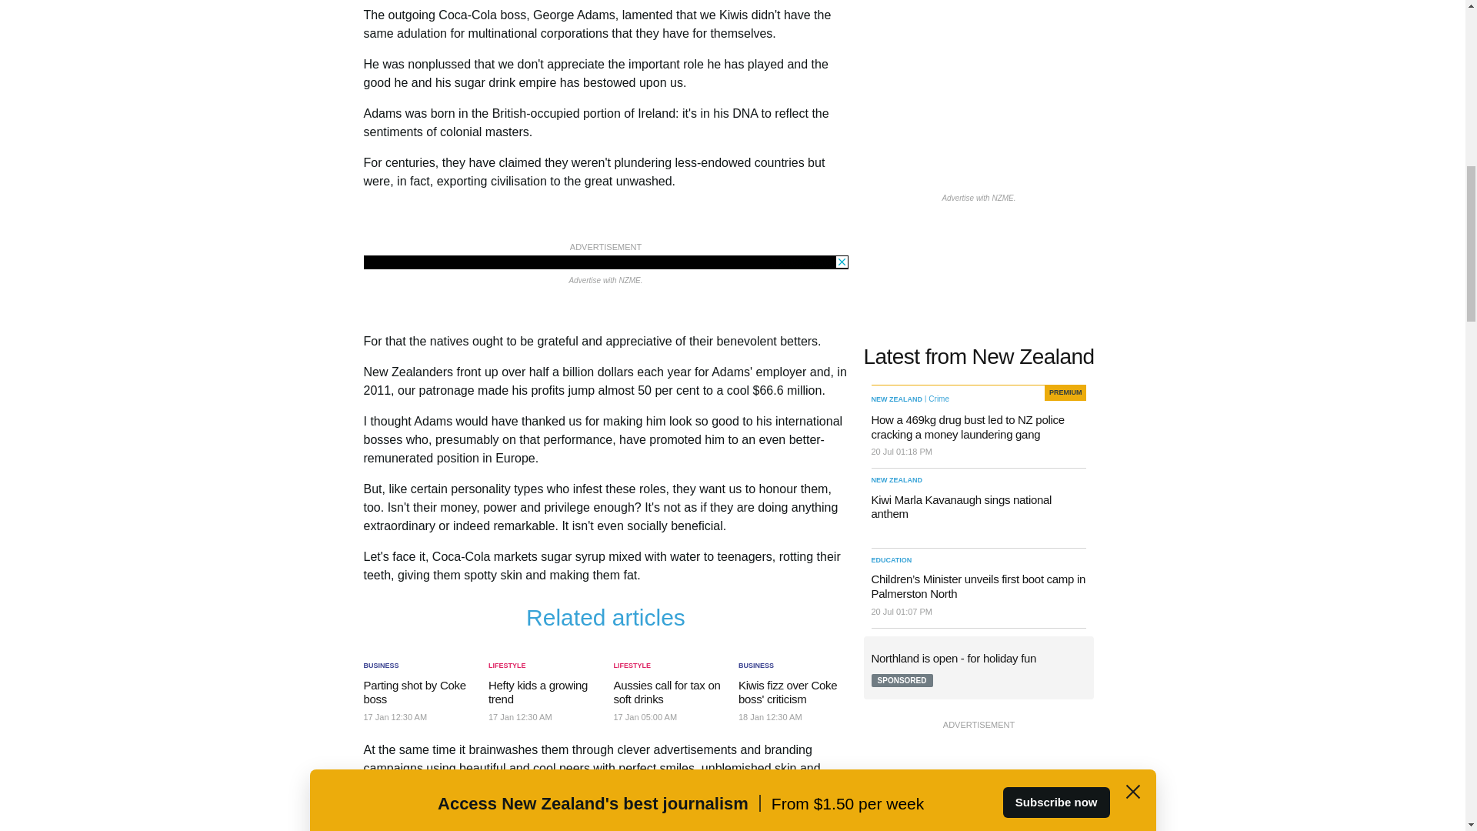 The image size is (1477, 831). I want to click on 3rd party ad content, so click(979, 782).